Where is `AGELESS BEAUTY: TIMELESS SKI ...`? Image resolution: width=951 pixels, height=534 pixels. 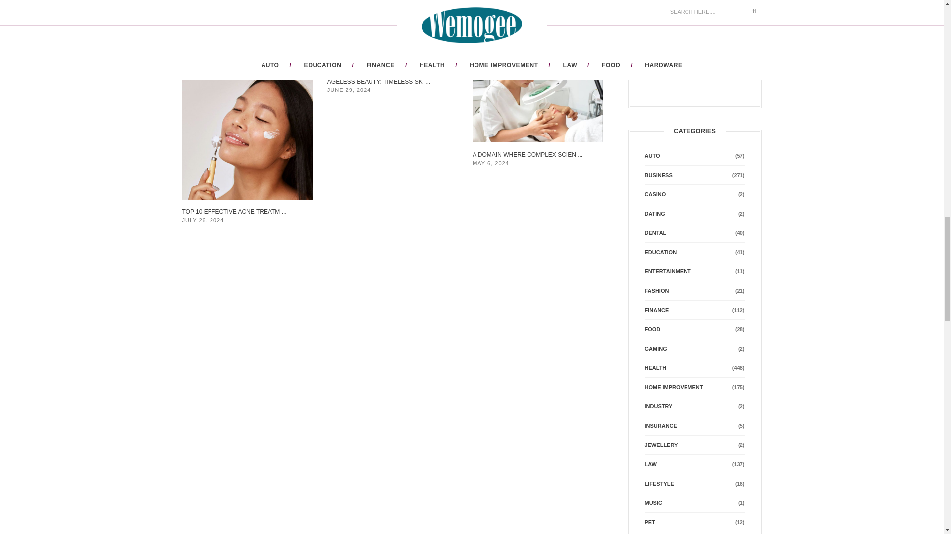
AGELESS BEAUTY: TIMELESS SKI ... is located at coordinates (378, 81).